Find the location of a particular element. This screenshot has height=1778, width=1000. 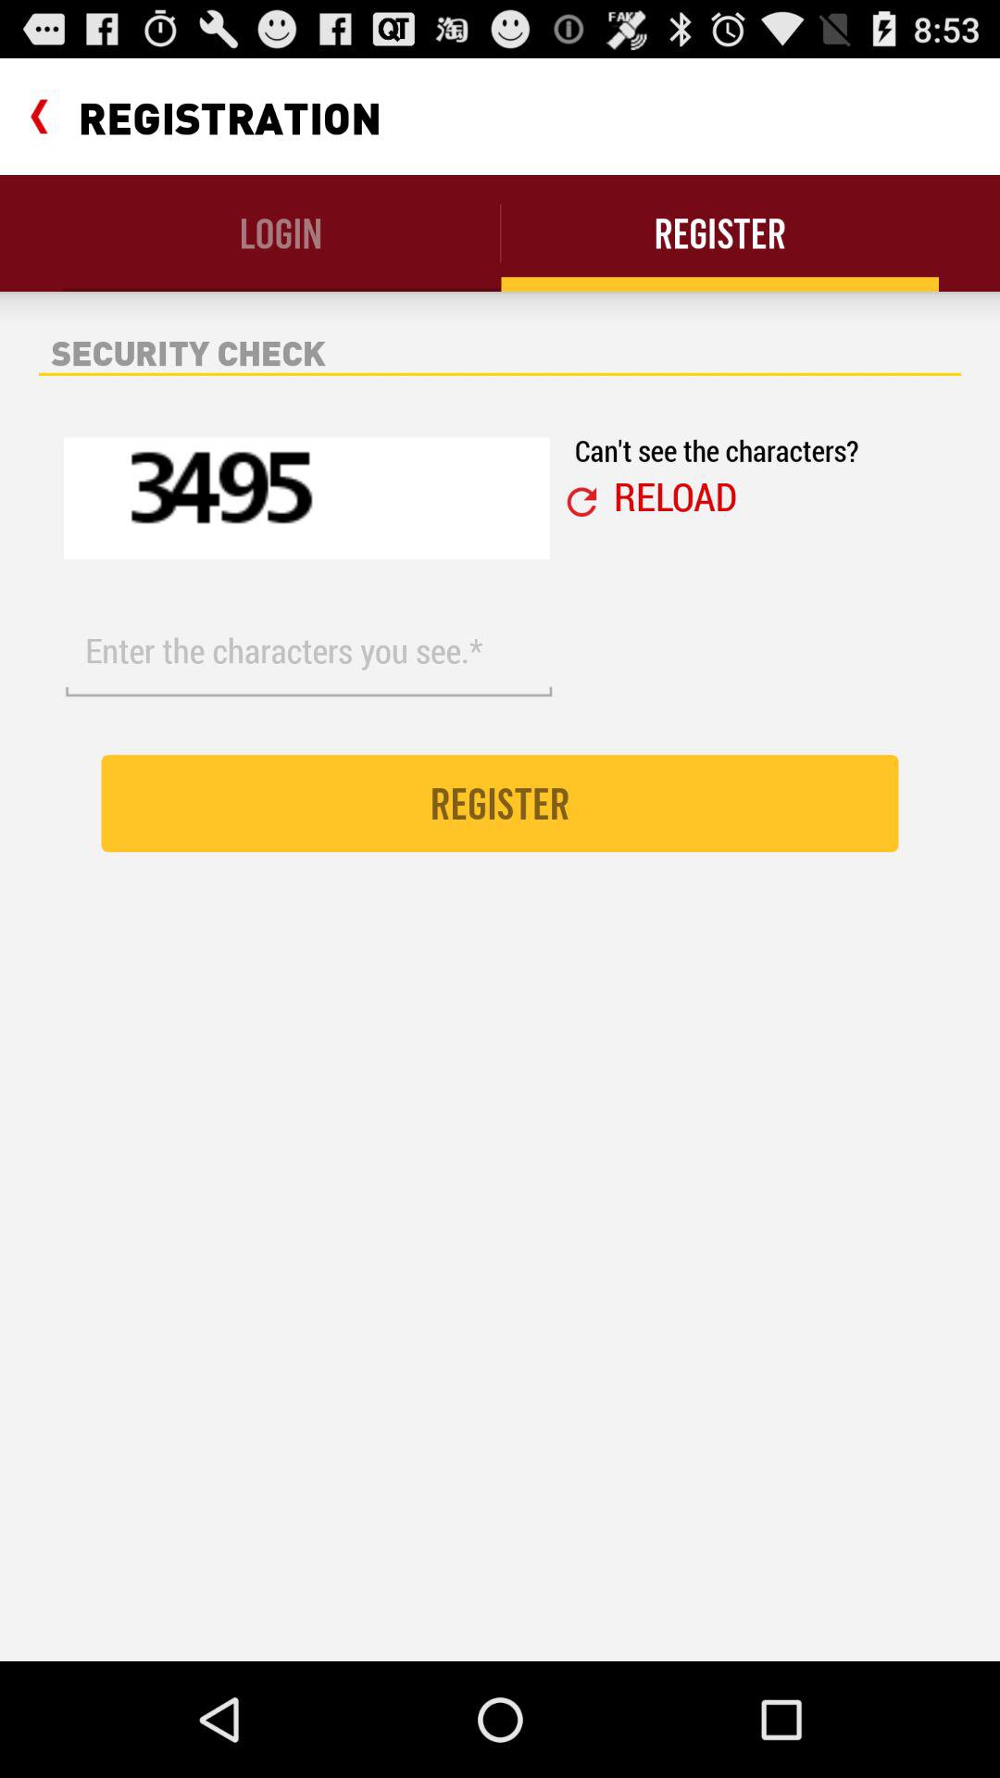

open the item on the left is located at coordinates (308, 651).